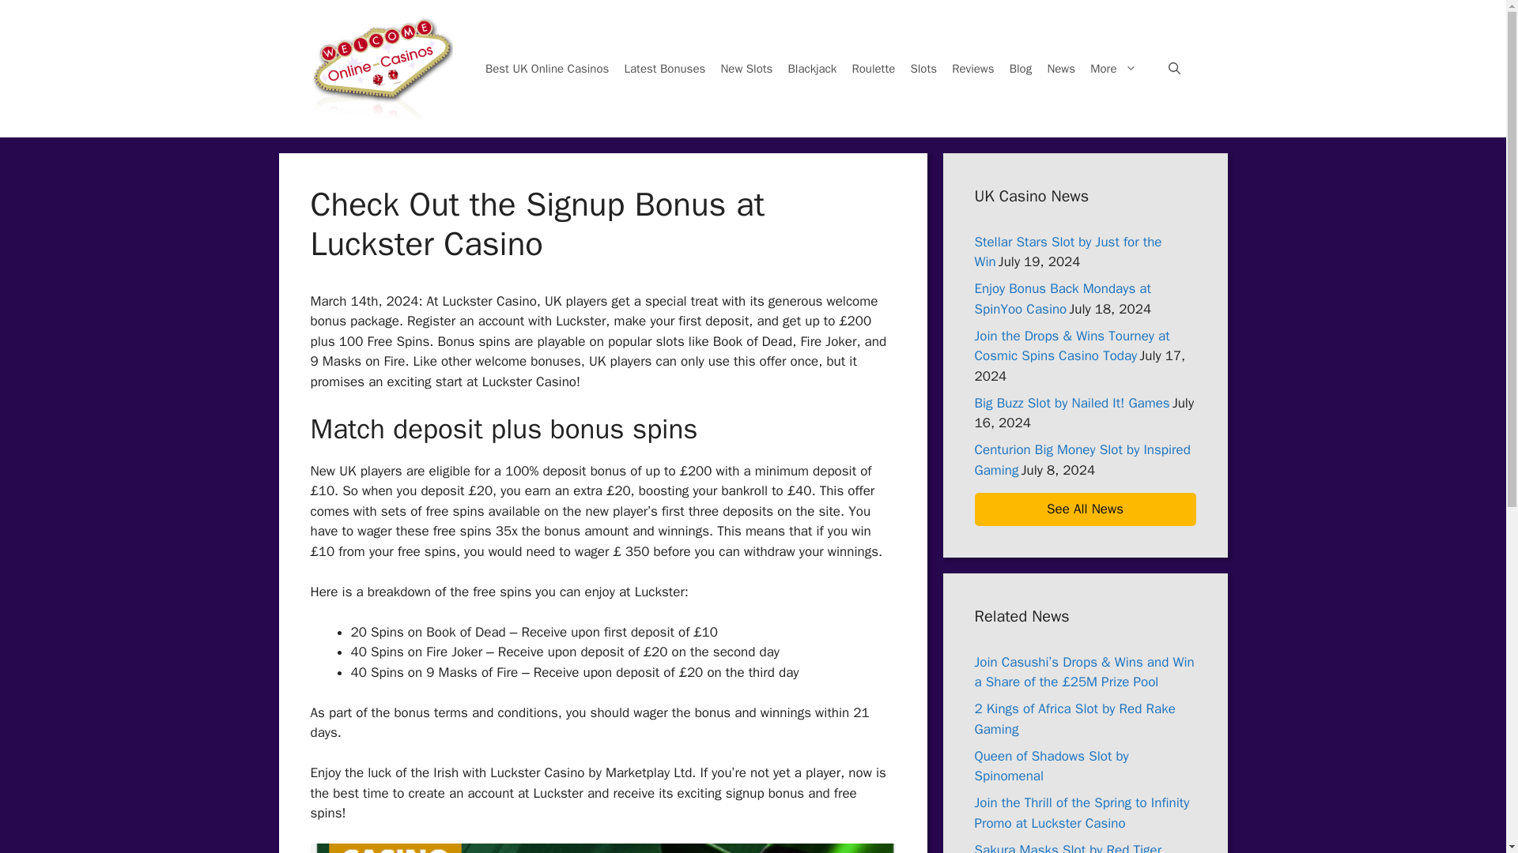 Image resolution: width=1518 pixels, height=853 pixels. What do you see at coordinates (972, 68) in the screenshot?
I see `Reviews` at bounding box center [972, 68].